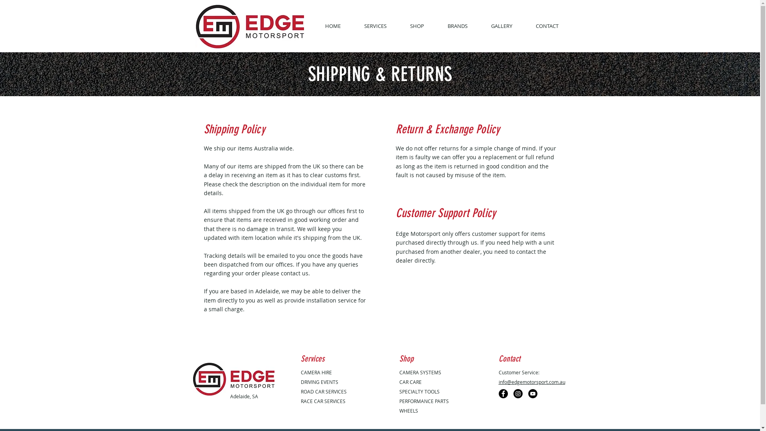 The height and width of the screenshot is (431, 766). Describe the element at coordinates (233, 379) in the screenshot. I see `Stockist of Forgeline, VBOX, BigBoi, Bowden's Own` at that location.